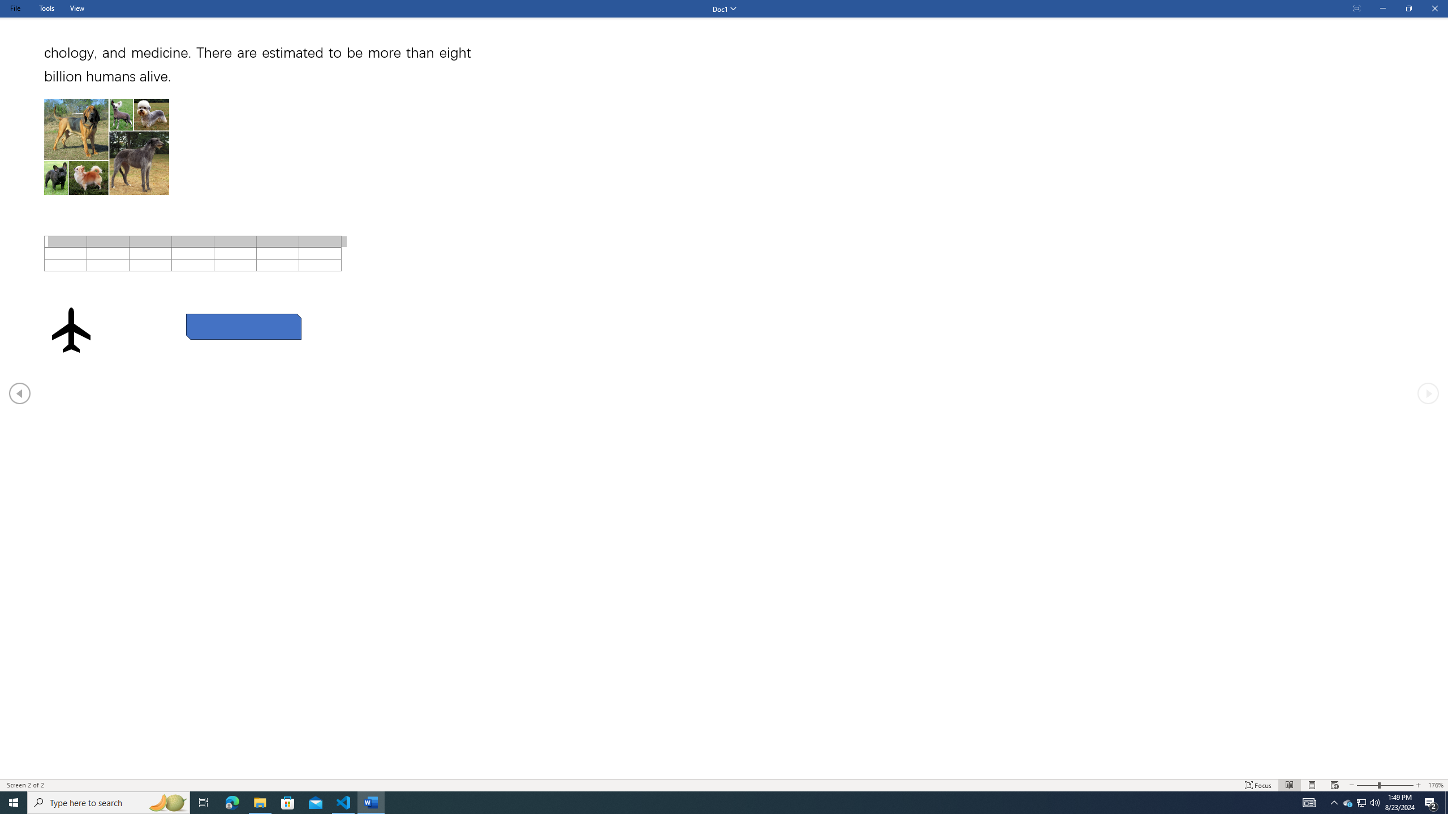 This screenshot has height=814, width=1448. What do you see at coordinates (1351, 785) in the screenshot?
I see `Decrease Text Size` at bounding box center [1351, 785].